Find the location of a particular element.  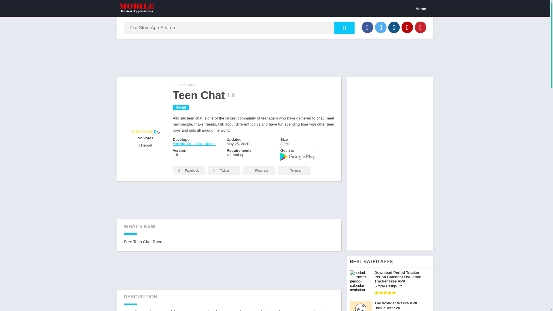

Review Mobile Applications is located at coordinates (178, 85).